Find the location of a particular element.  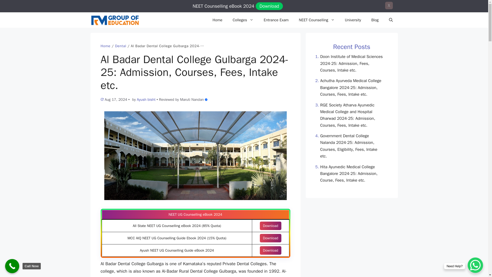

Download is located at coordinates (271, 226).